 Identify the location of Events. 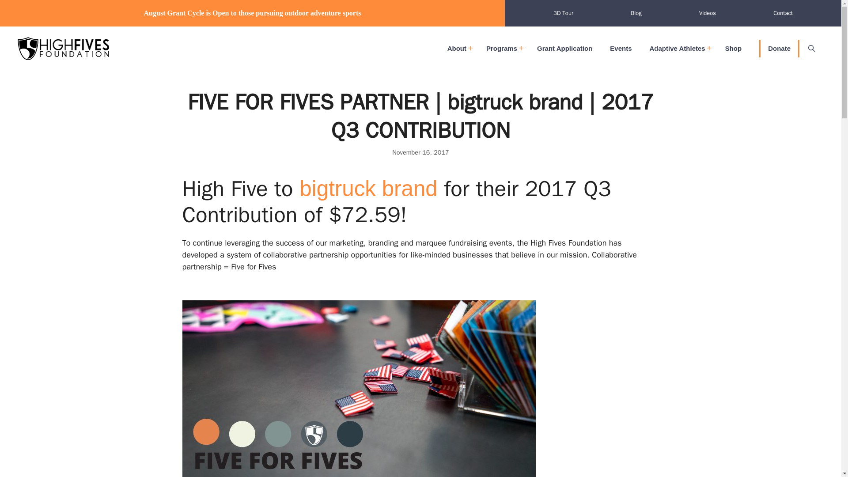
(621, 49).